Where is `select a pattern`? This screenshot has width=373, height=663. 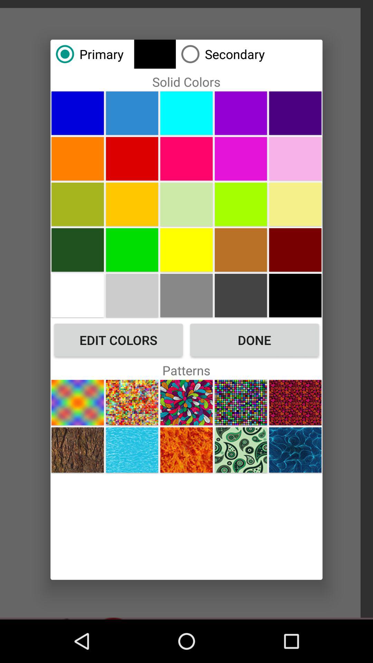 select a pattern is located at coordinates (295, 450).